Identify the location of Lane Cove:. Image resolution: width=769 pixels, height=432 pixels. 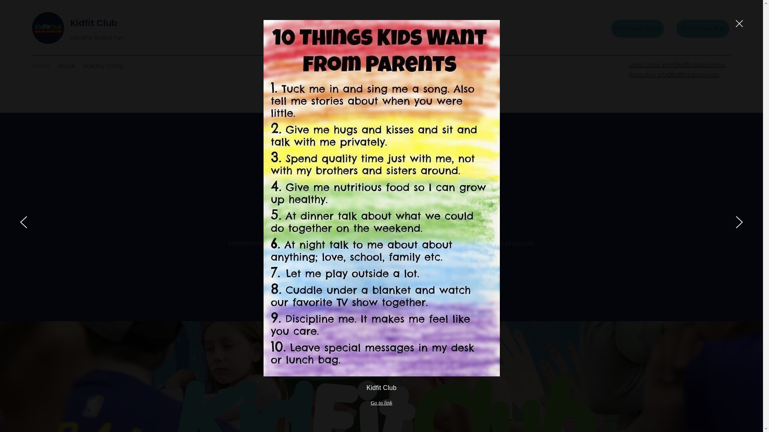
(646, 65).